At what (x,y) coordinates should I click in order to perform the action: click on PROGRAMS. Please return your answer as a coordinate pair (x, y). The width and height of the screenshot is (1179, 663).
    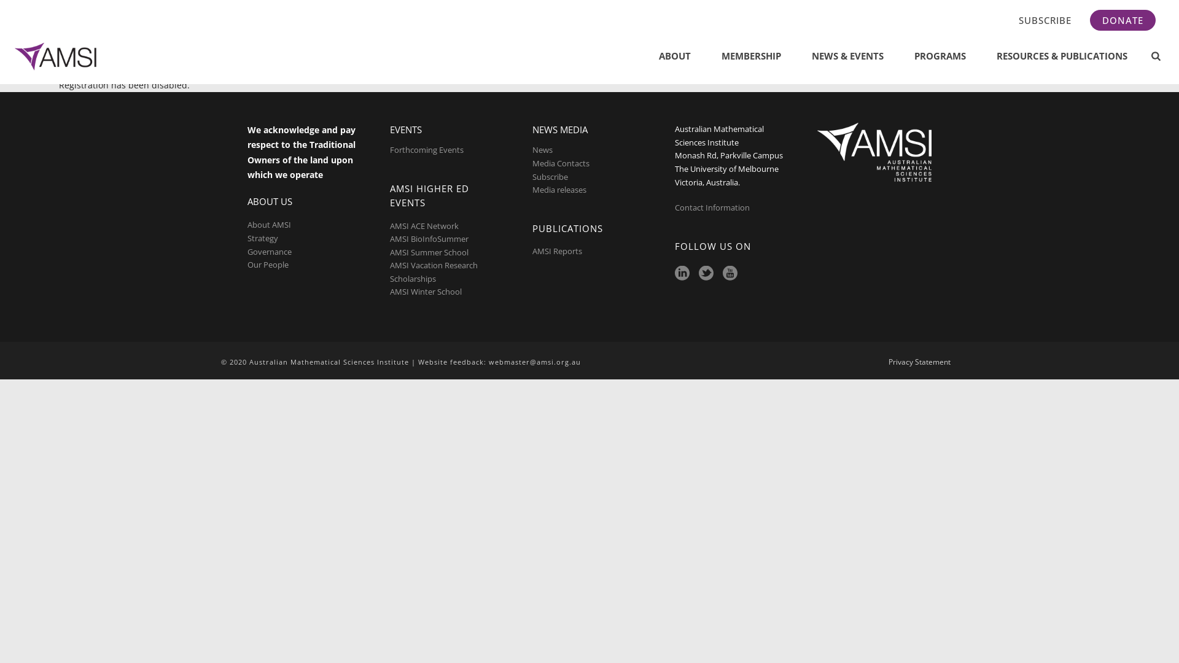
    Looking at the image, I should click on (940, 56).